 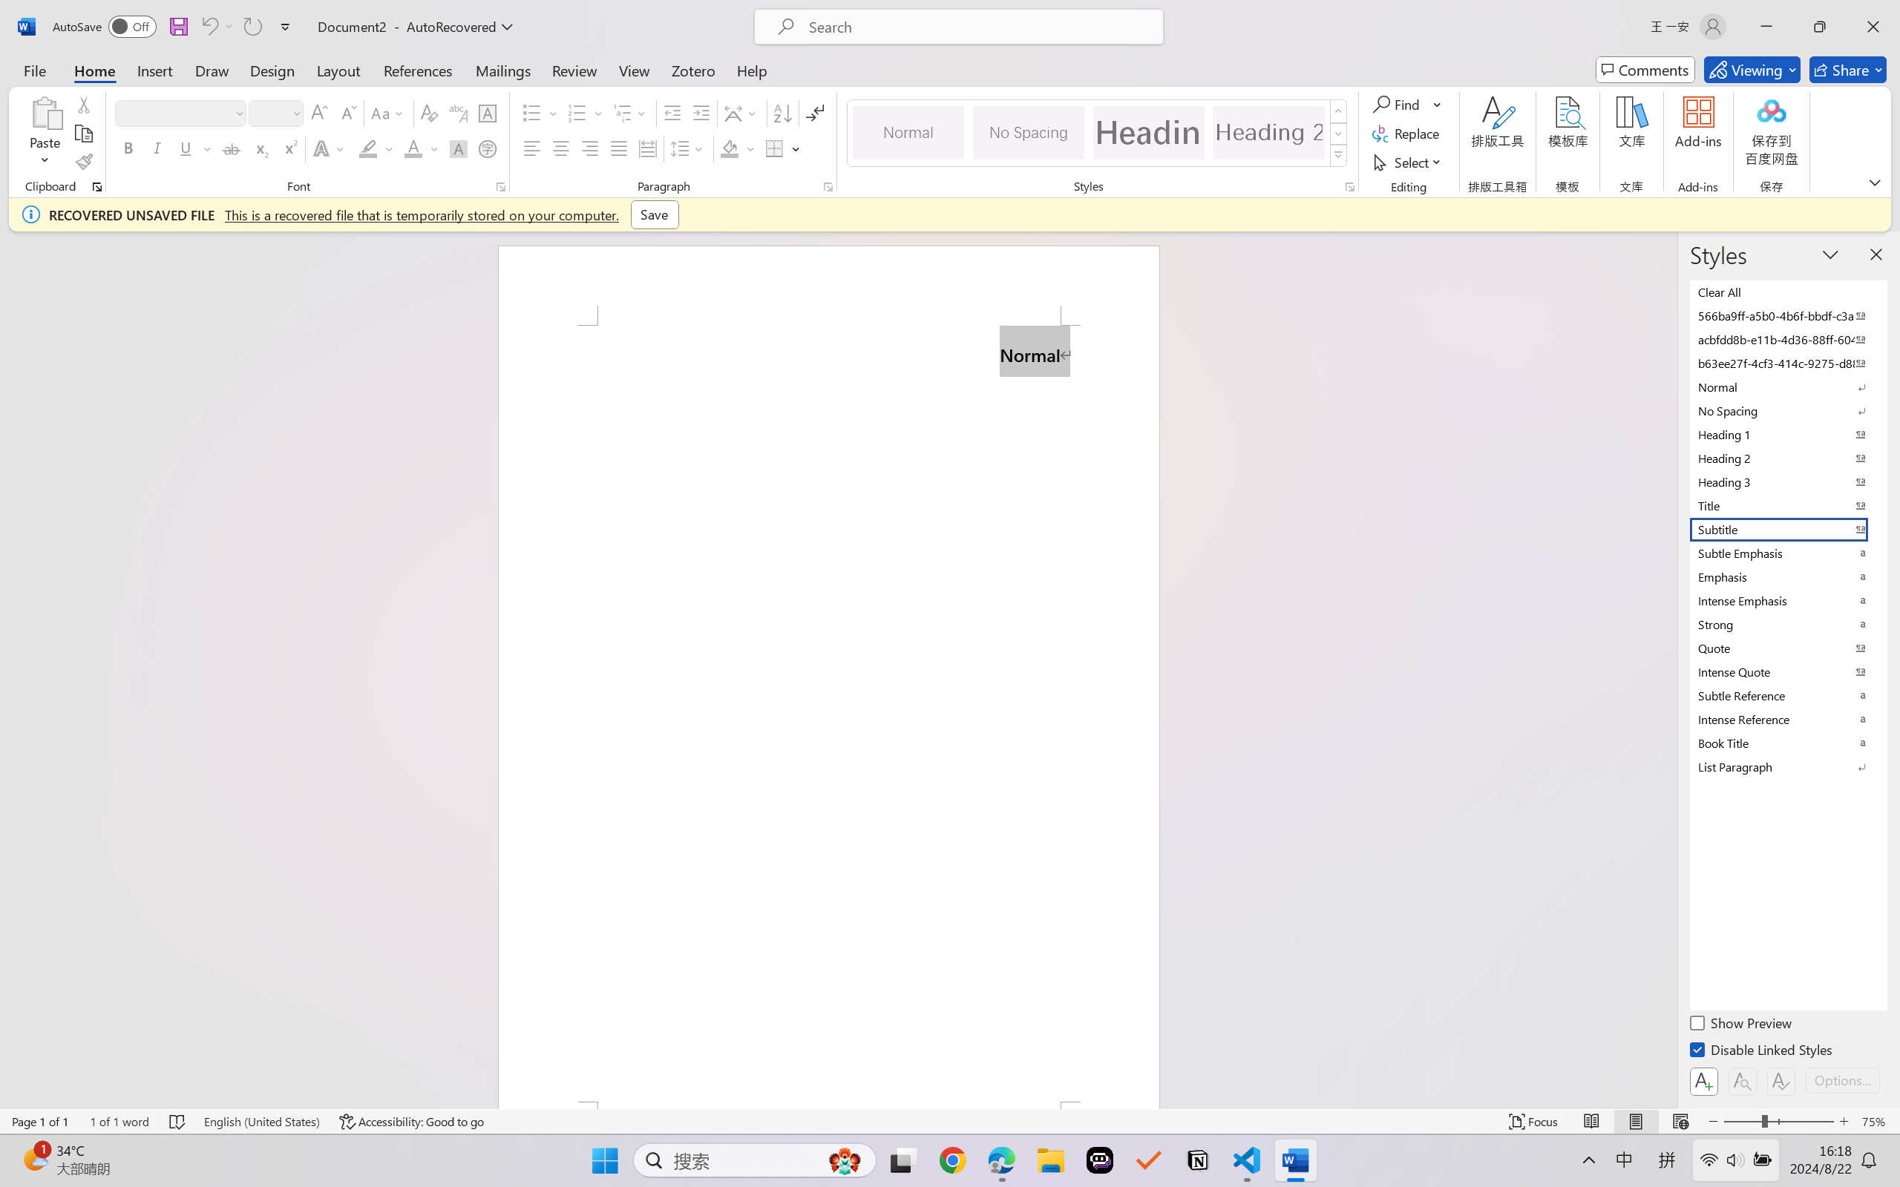 I want to click on Align Right, so click(x=591, y=148).